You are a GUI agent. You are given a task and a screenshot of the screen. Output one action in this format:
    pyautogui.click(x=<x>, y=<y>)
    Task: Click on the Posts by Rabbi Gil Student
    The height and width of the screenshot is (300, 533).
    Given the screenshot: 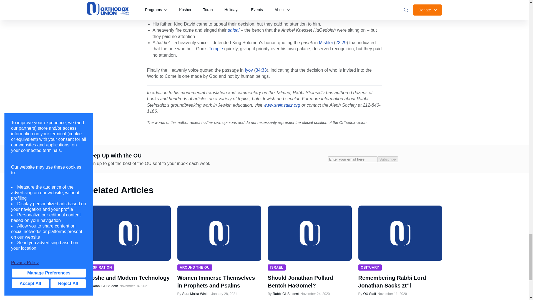 What is the action you would take?
    pyautogui.click(x=286, y=294)
    